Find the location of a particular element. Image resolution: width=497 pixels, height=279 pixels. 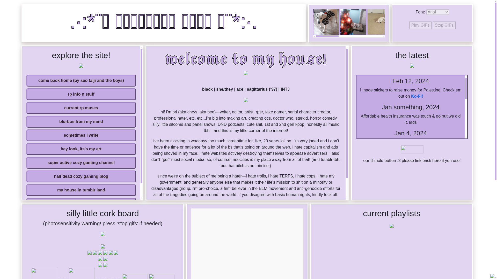

my house in tumblr land is located at coordinates (81, 190).